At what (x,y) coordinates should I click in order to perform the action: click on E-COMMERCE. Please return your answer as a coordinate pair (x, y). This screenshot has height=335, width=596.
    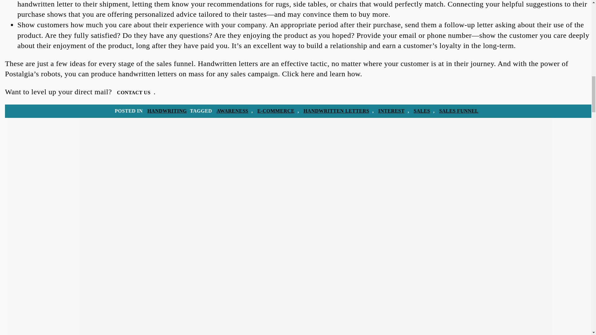
    Looking at the image, I should click on (276, 111).